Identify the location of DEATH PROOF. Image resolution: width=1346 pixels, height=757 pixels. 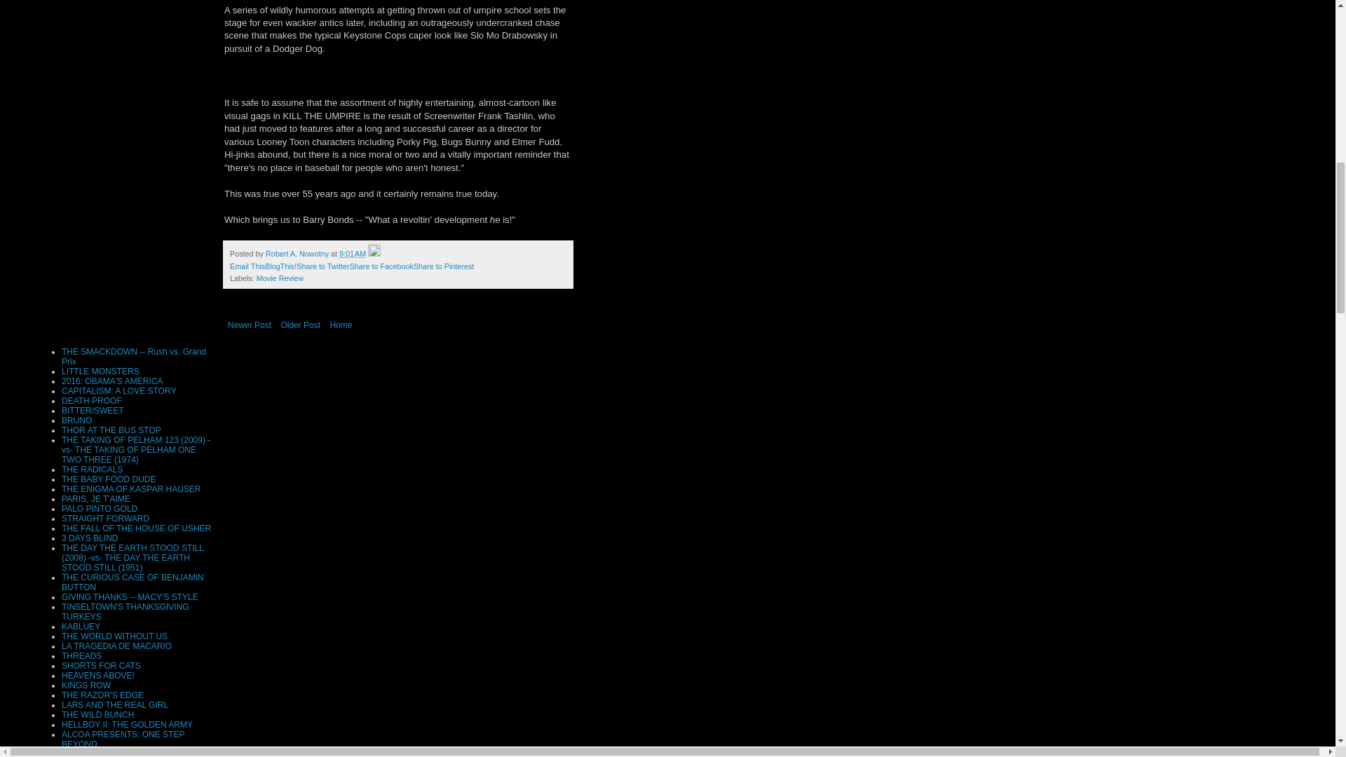
(92, 400).